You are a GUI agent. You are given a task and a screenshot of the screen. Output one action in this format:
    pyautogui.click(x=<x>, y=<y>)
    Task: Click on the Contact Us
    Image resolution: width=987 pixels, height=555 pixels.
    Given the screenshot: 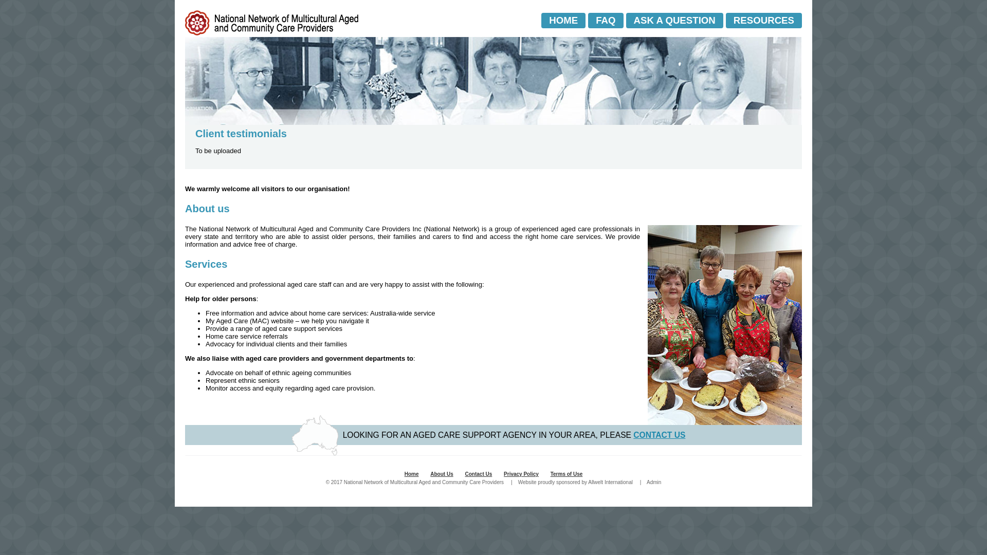 What is the action you would take?
    pyautogui.click(x=478, y=474)
    